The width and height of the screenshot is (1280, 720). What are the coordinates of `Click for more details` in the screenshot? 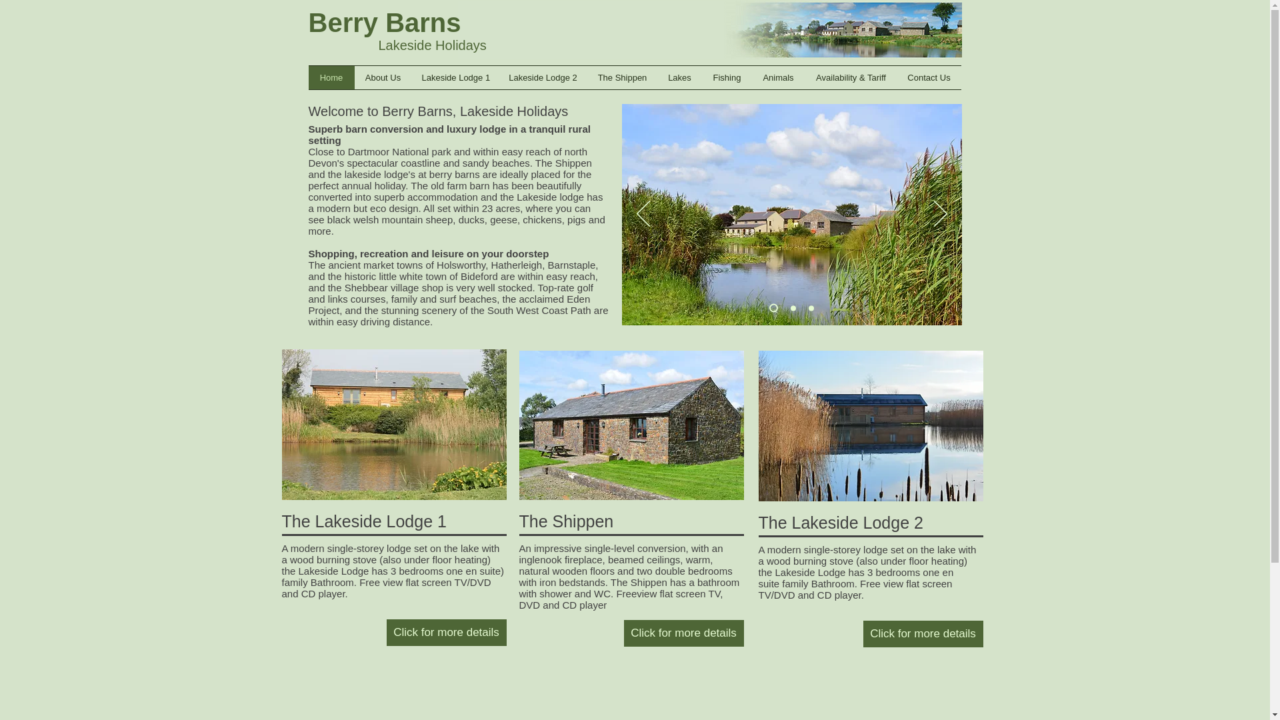 It's located at (684, 633).